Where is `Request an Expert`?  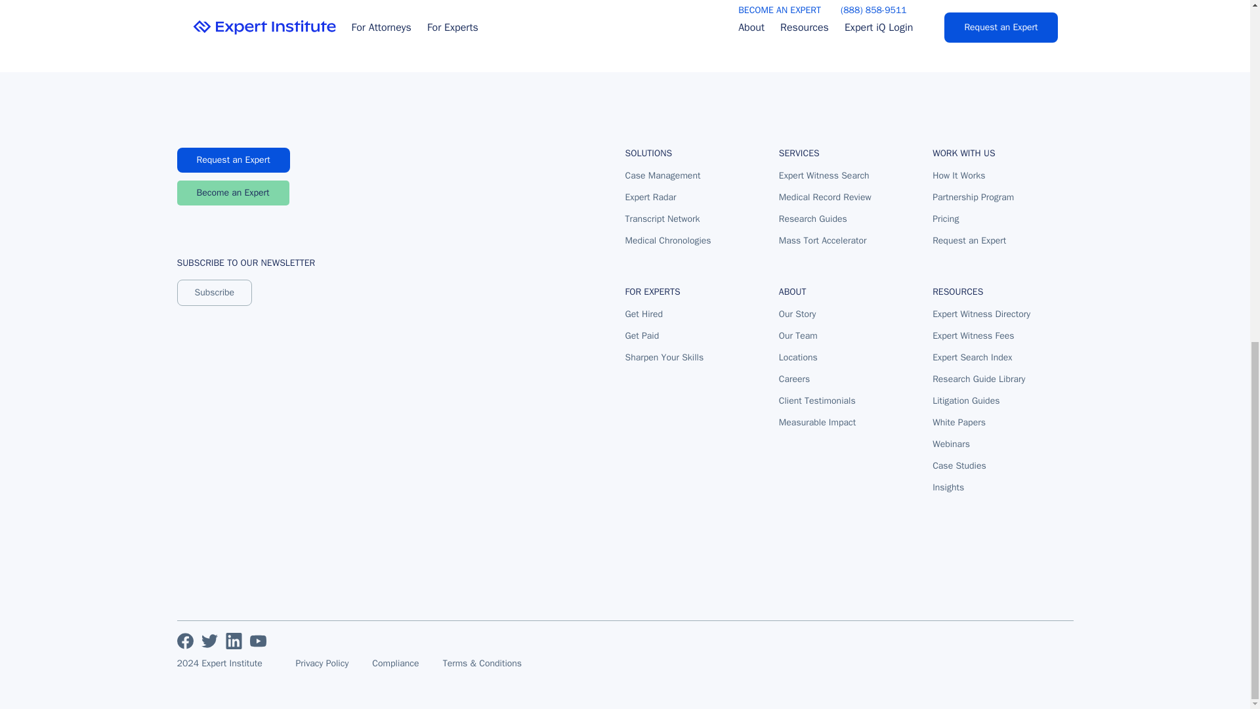 Request an Expert is located at coordinates (234, 160).